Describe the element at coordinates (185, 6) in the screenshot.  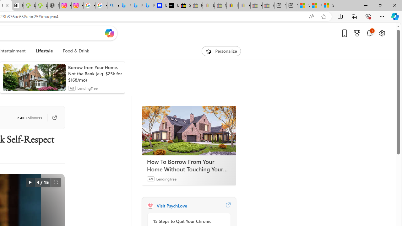
I see `Selling on eBay | Electronics, Fashion, Home & Garden | eBay` at that location.